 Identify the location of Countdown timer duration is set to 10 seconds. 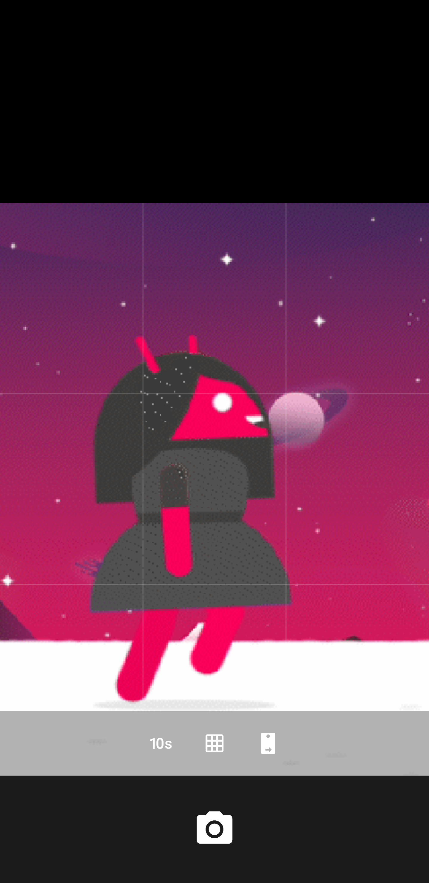
(161, 743).